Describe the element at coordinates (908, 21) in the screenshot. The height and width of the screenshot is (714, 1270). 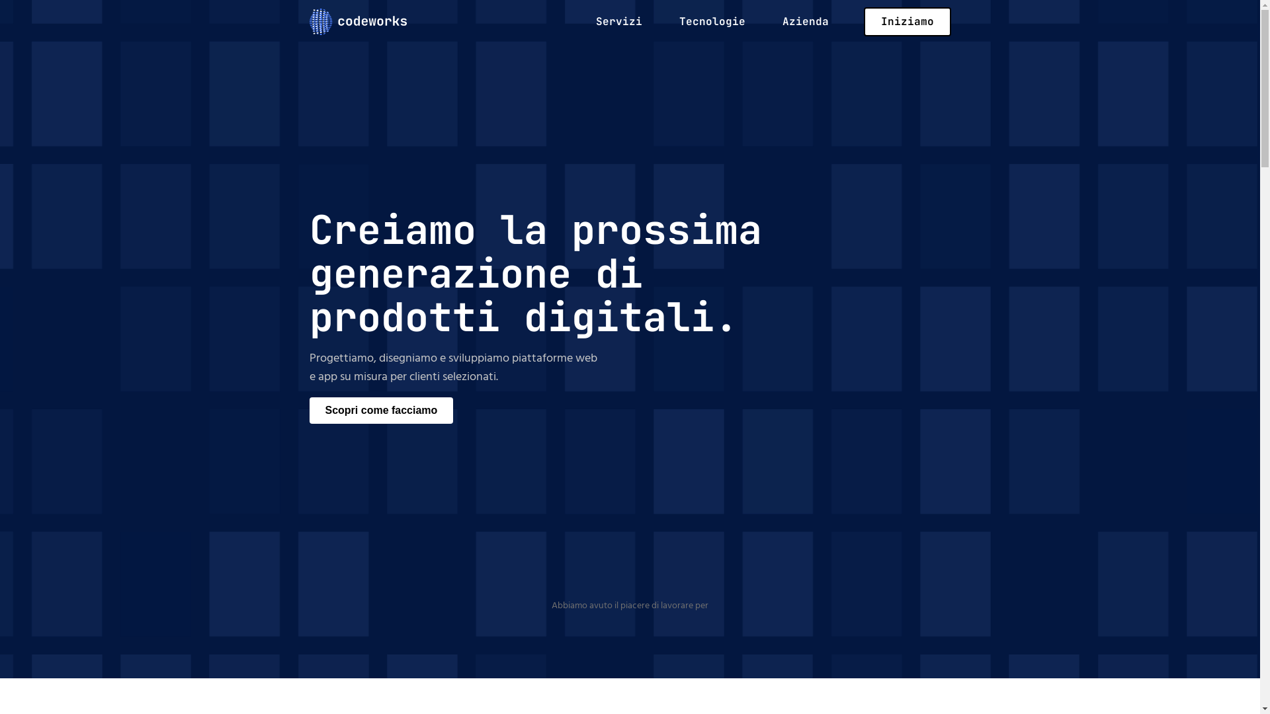
I see `Iniziamo` at that location.